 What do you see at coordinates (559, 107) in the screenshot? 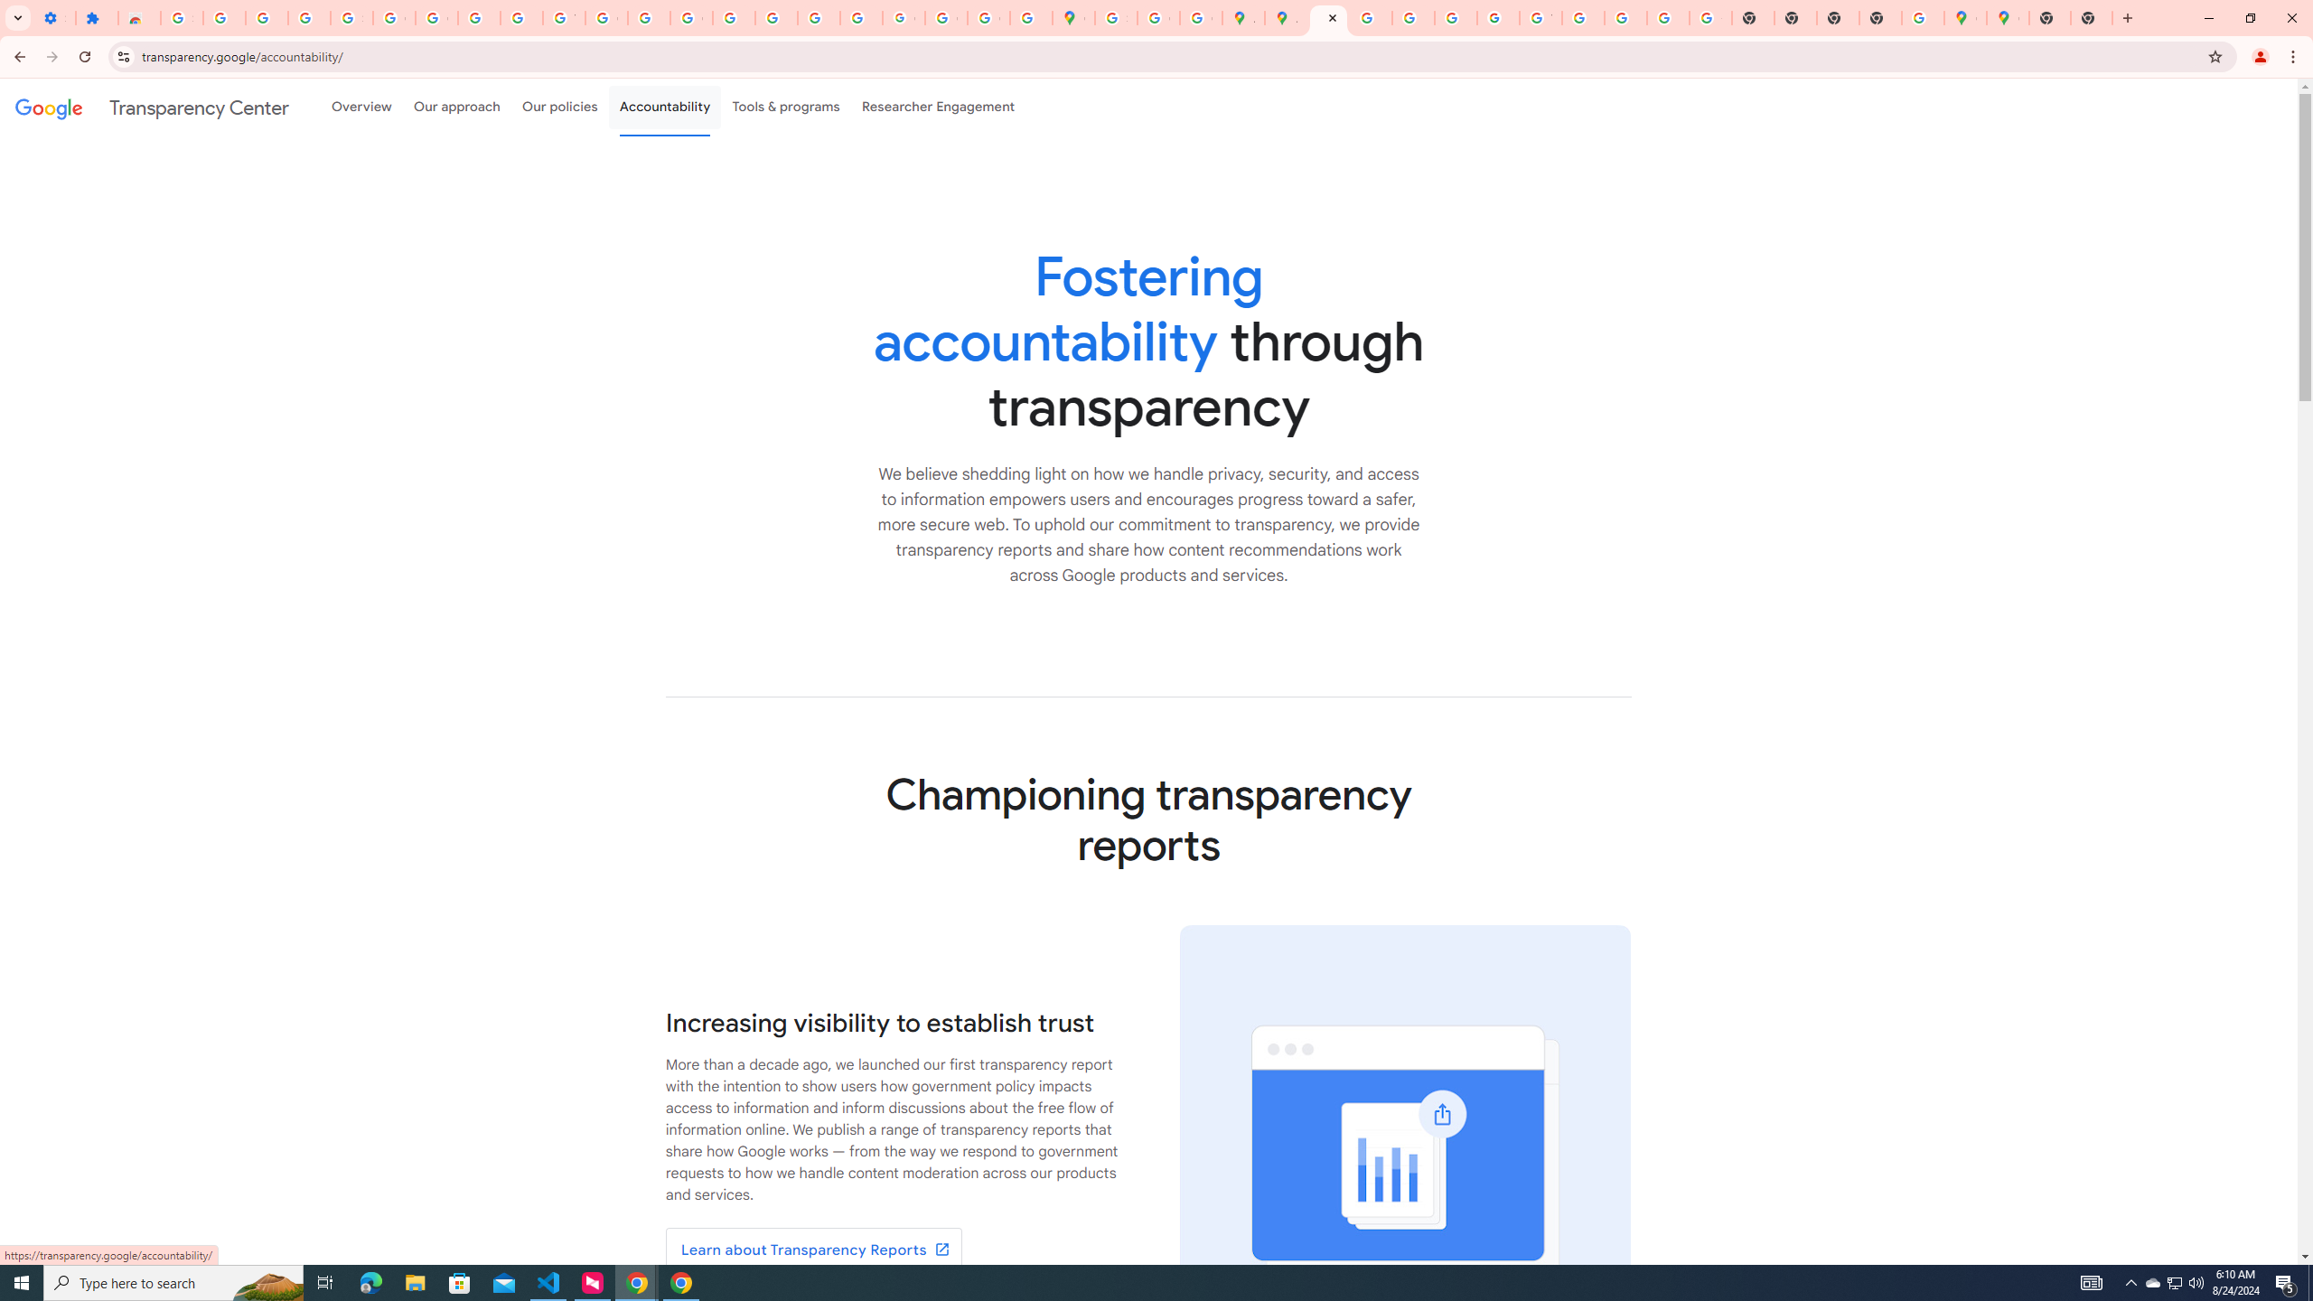
I see `Our policies` at bounding box center [559, 107].